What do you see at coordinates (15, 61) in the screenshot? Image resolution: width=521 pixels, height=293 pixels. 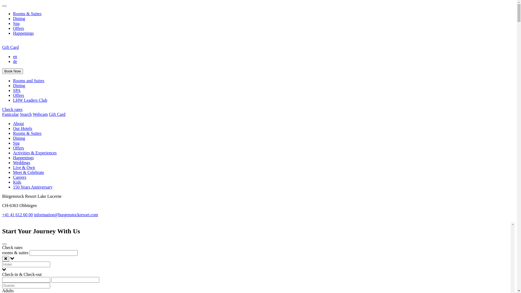 I see `de` at bounding box center [15, 61].